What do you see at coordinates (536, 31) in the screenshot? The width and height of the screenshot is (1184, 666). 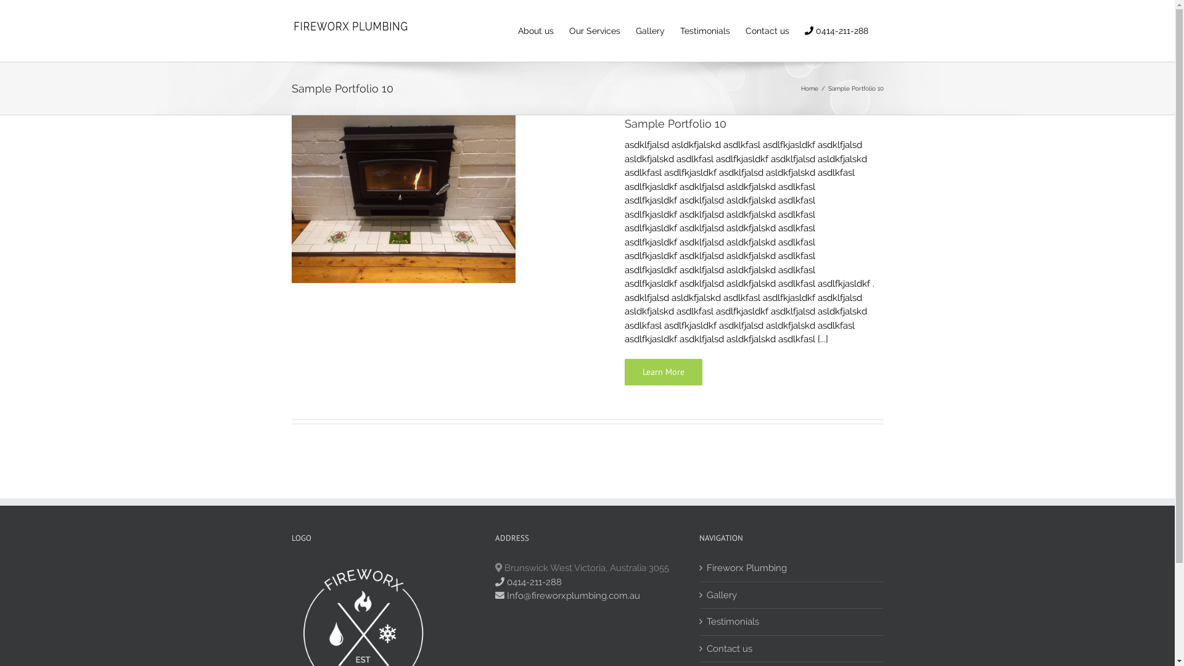 I see `About us` at bounding box center [536, 31].